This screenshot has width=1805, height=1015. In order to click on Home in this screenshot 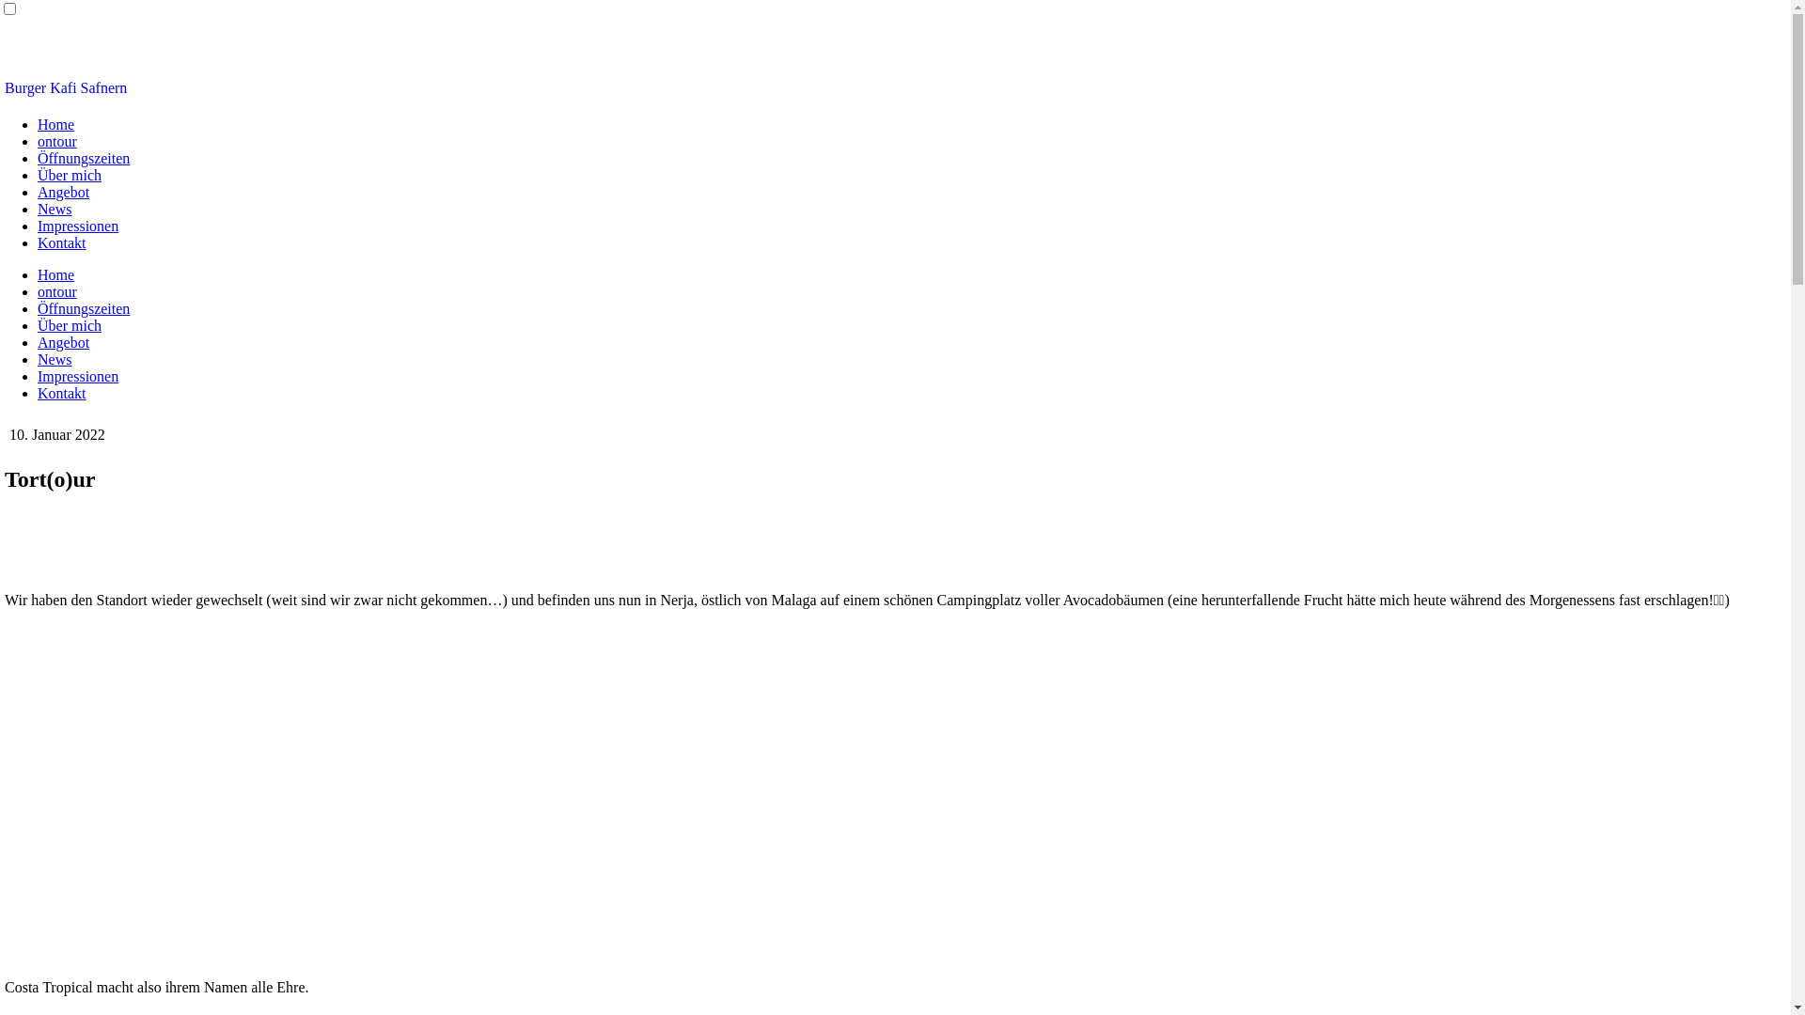, I will do `click(56, 124)`.